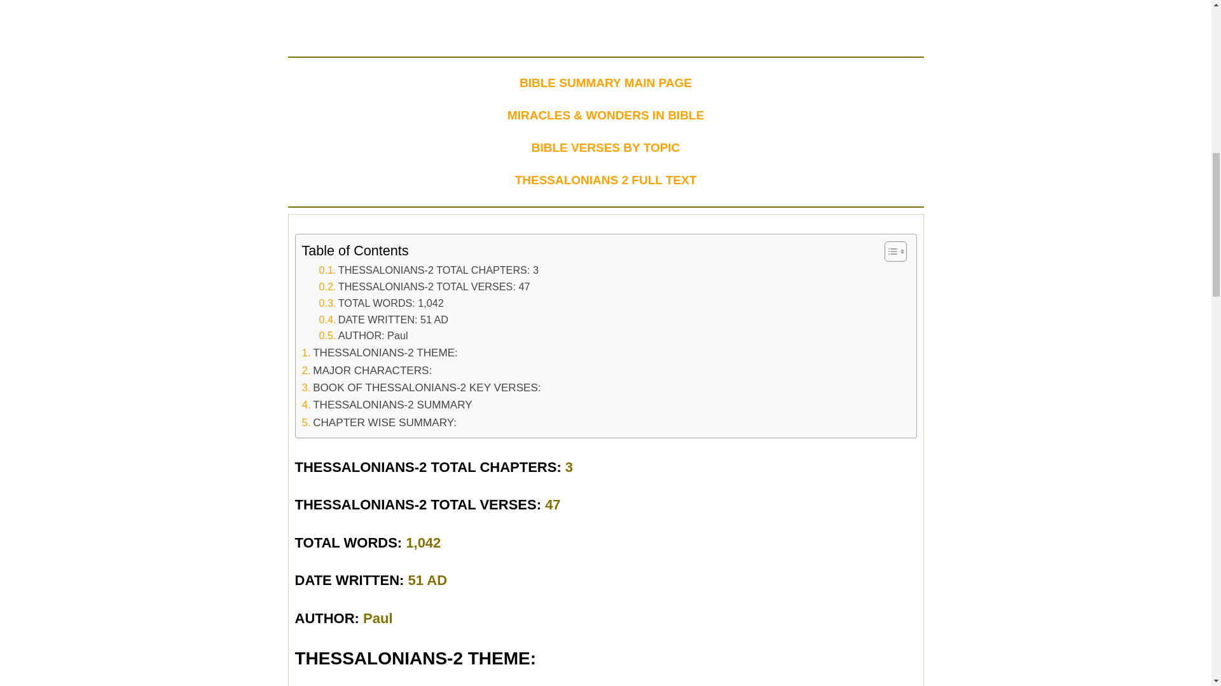  I want to click on AUTHOR: Paul, so click(363, 336).